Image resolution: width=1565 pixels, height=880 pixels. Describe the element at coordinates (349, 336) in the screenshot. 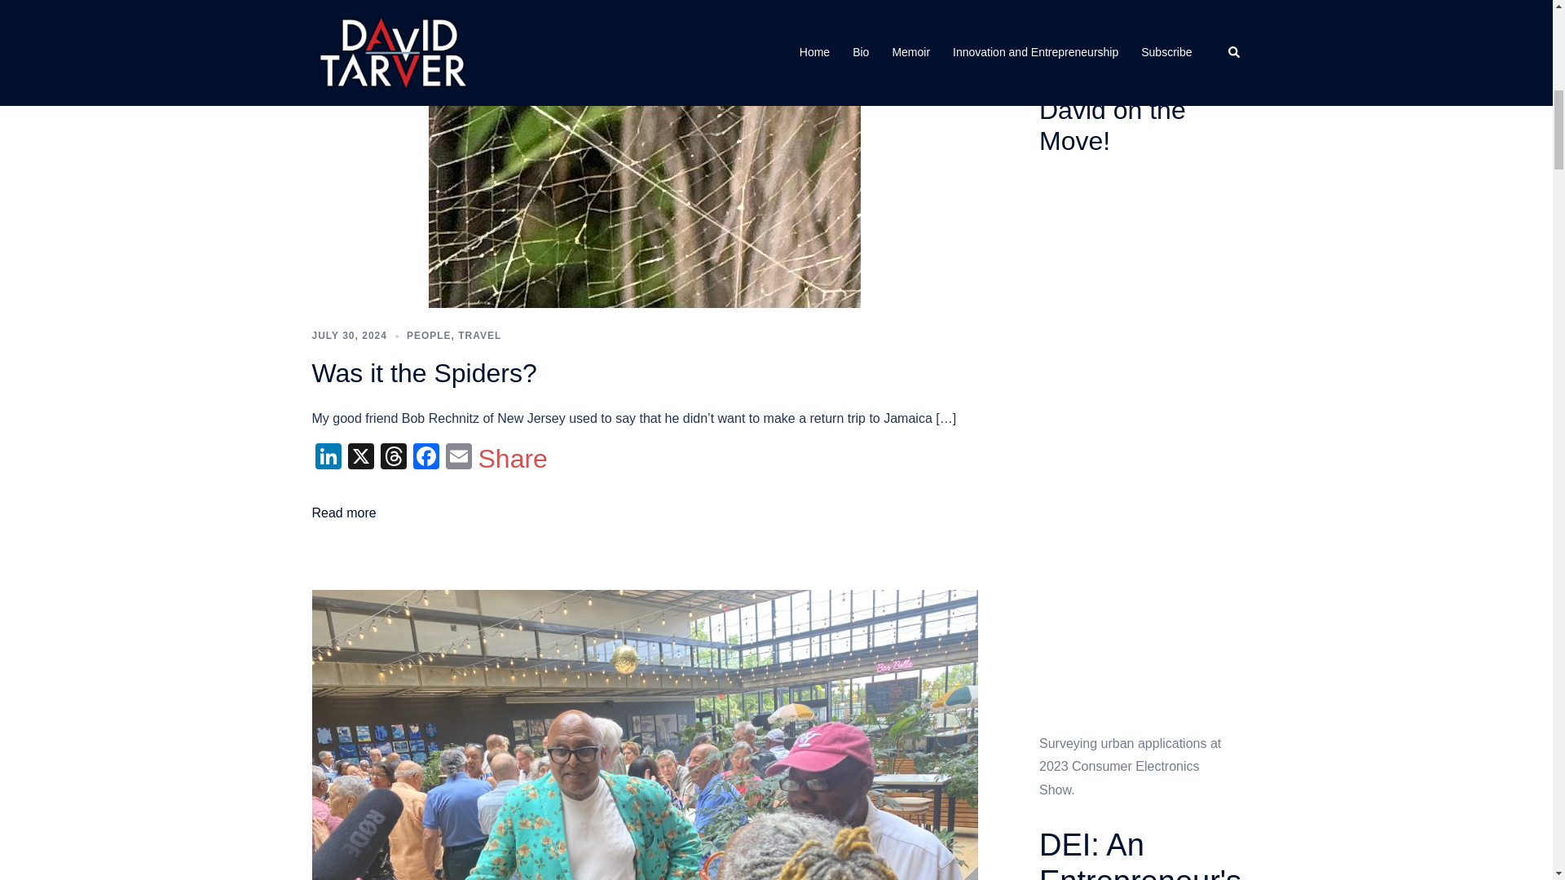

I see `JULY 30, 2024` at that location.